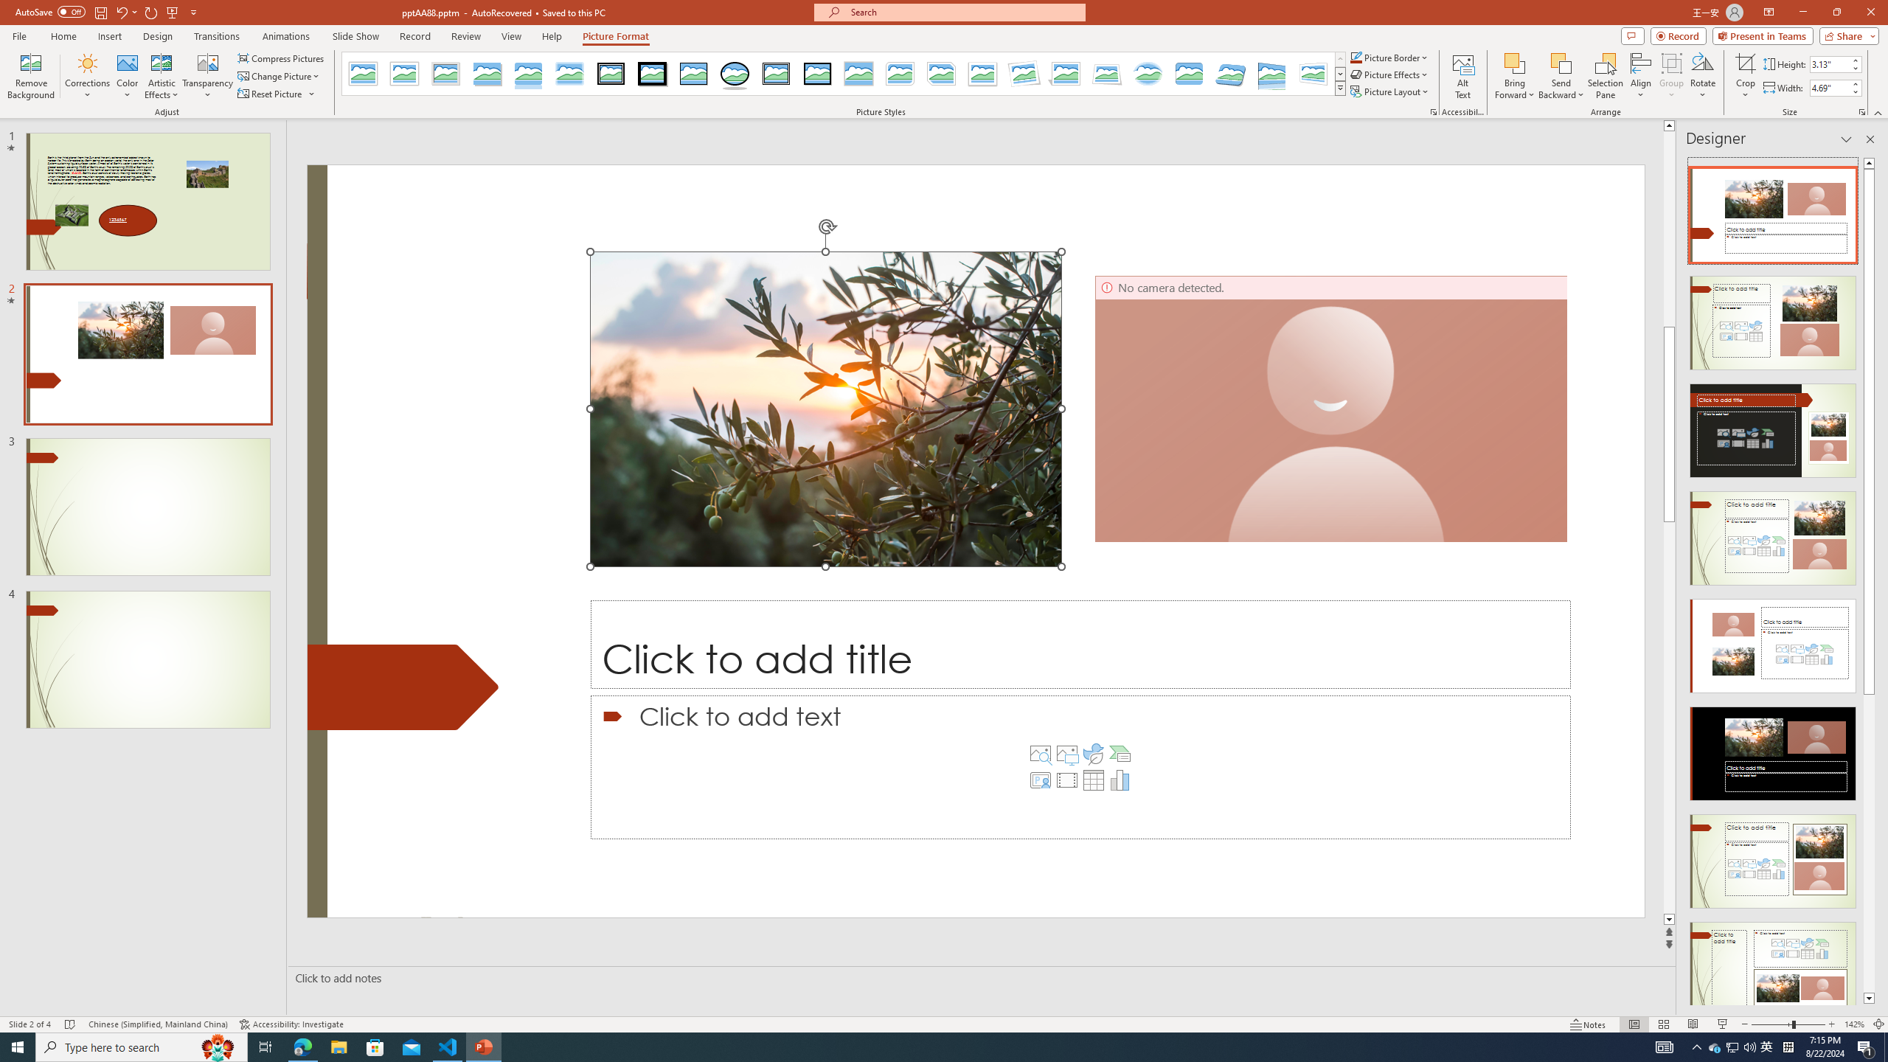  What do you see at coordinates (1773, 211) in the screenshot?
I see `Recommended Design: Design Idea` at bounding box center [1773, 211].